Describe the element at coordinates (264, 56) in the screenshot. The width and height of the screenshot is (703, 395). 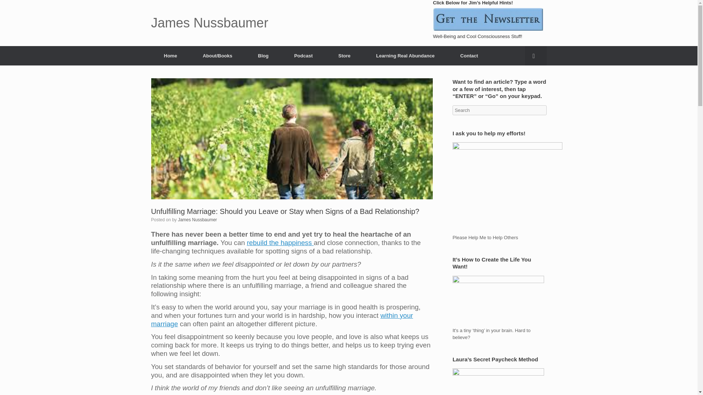
I see `Blog` at that location.